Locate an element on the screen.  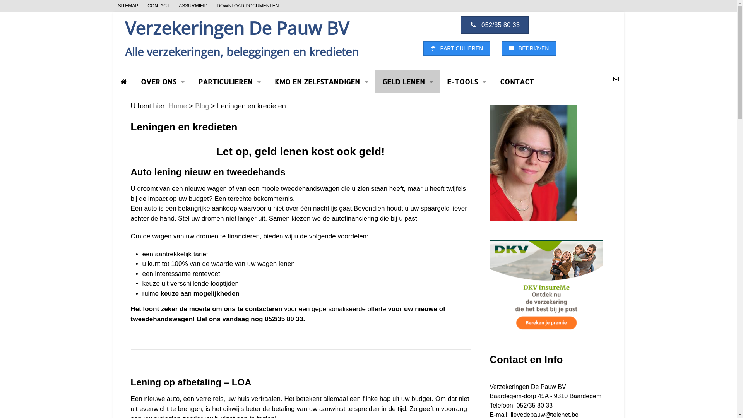
PARTICULIEREN is located at coordinates (457, 49).